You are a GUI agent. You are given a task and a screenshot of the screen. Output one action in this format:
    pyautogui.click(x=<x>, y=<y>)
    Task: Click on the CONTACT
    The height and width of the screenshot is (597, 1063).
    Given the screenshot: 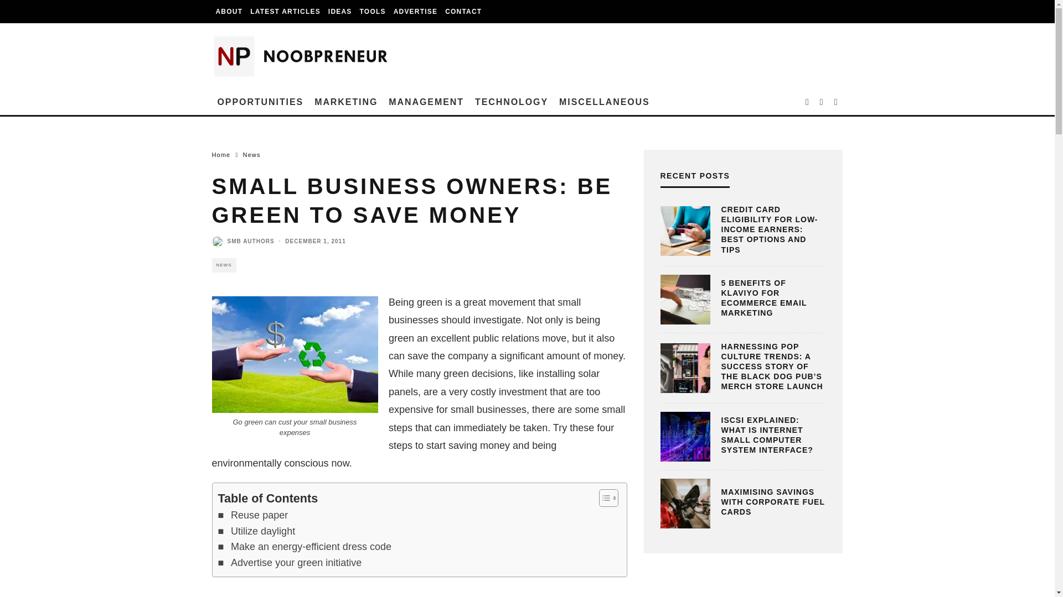 What is the action you would take?
    pyautogui.click(x=463, y=12)
    